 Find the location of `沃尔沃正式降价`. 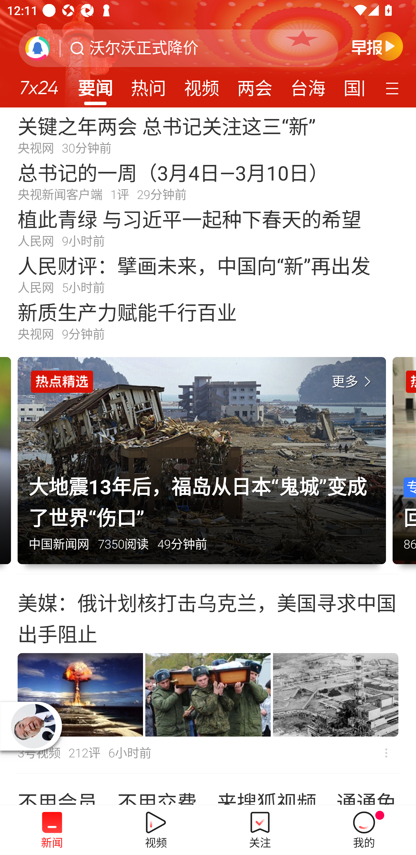

沃尔沃正式降价 is located at coordinates (144, 48).